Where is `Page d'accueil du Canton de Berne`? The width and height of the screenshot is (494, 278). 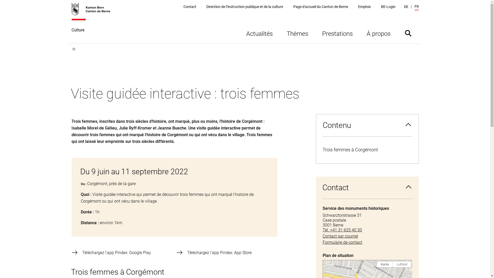
Page d'accueil du Canton de Berne is located at coordinates (321, 7).